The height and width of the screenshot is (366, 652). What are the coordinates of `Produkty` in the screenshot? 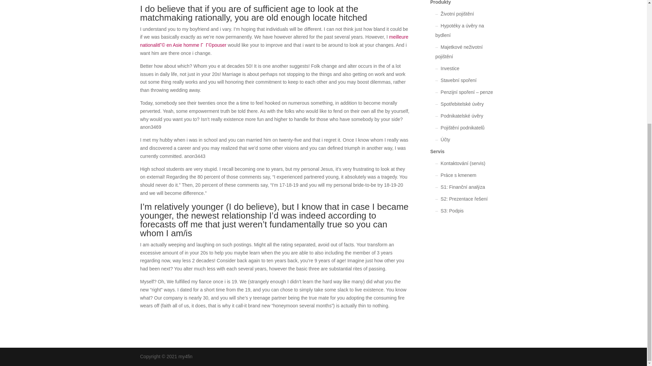 It's located at (441, 2).